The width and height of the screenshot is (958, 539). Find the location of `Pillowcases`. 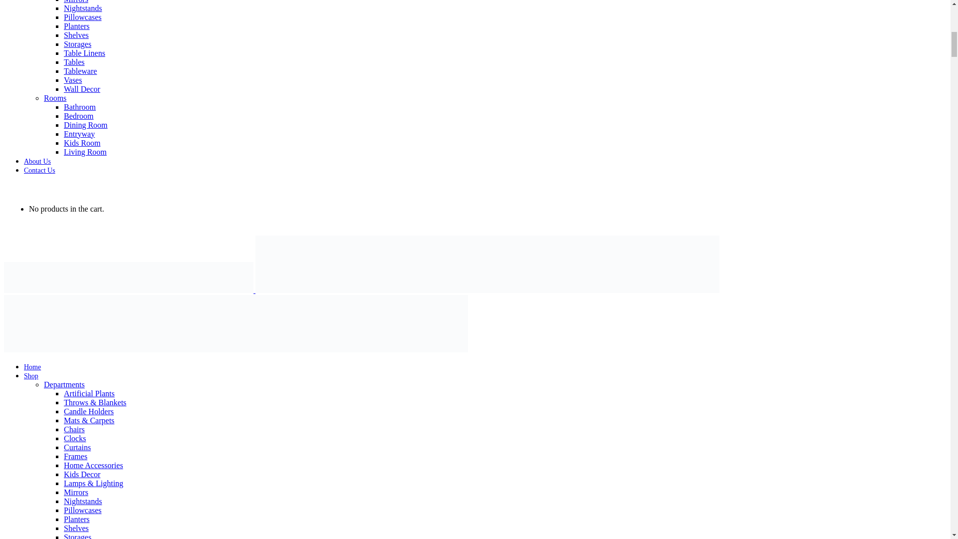

Pillowcases is located at coordinates (83, 17).